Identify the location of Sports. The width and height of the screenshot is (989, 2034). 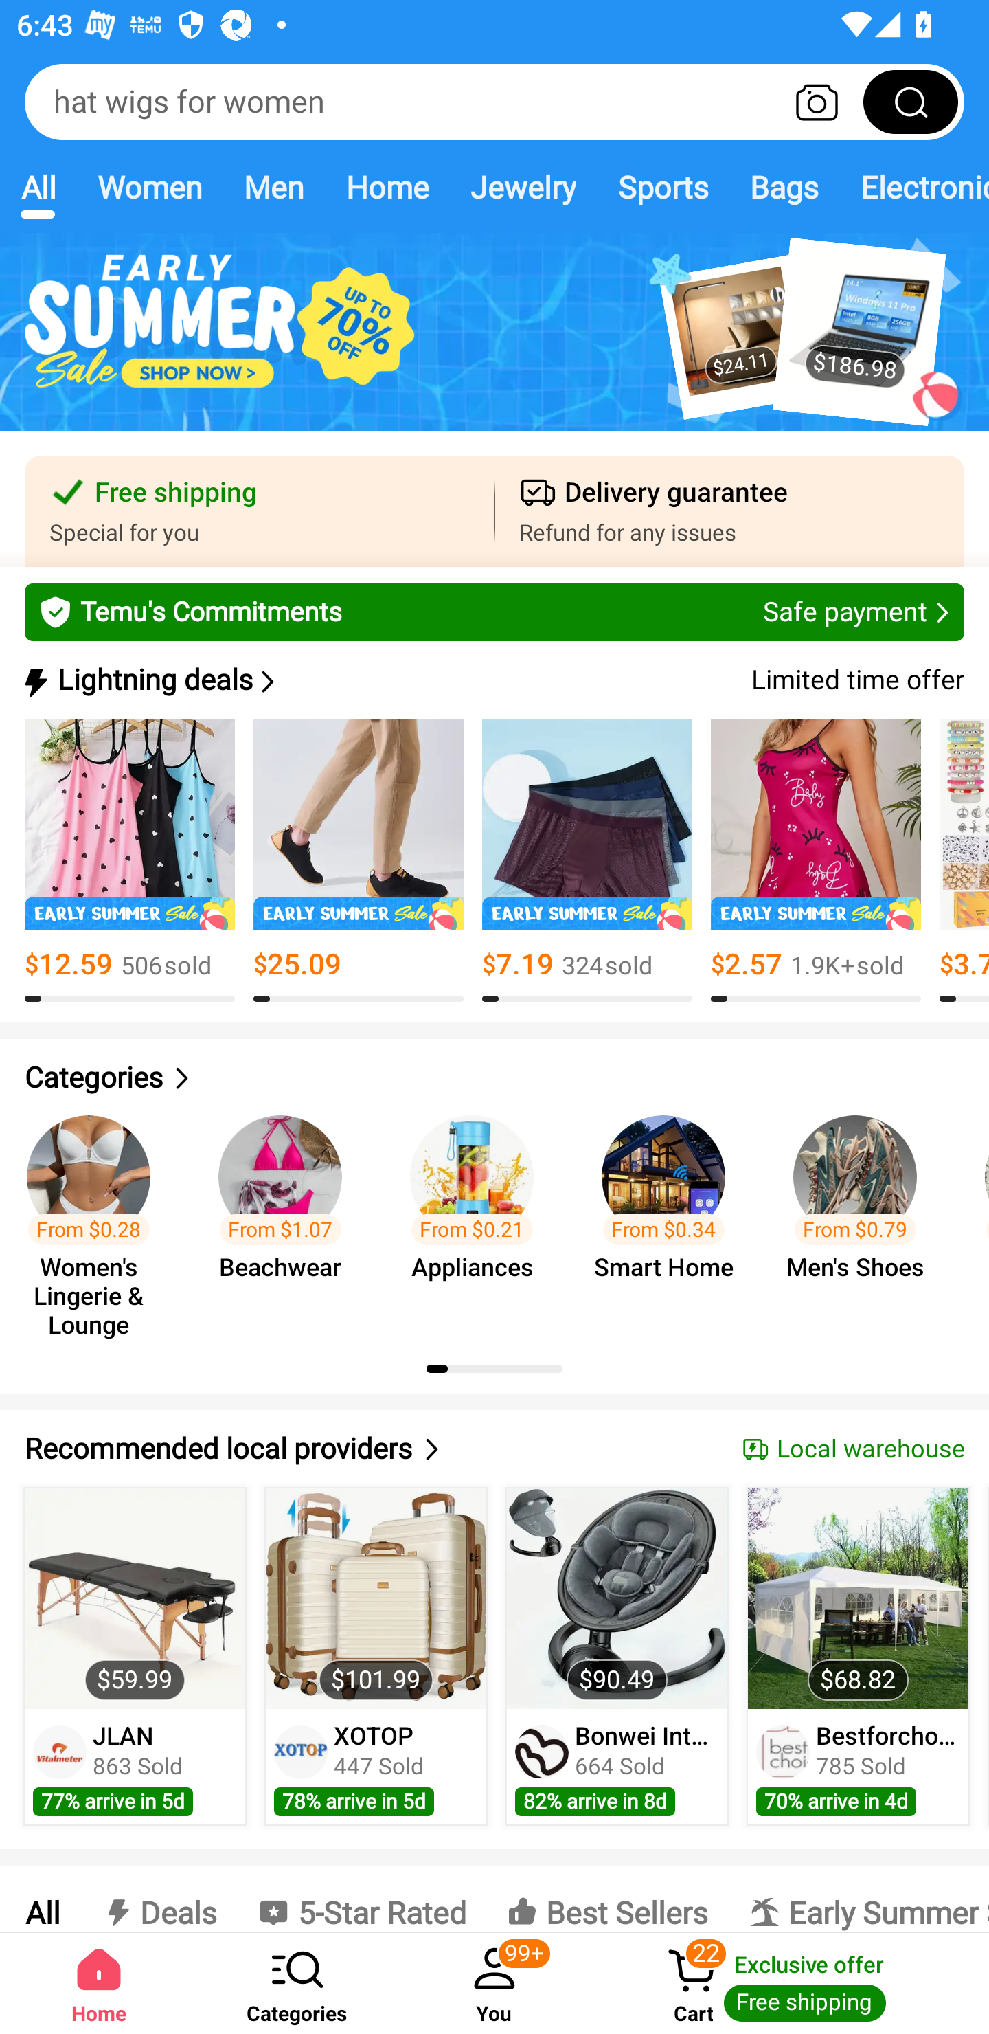
(663, 187).